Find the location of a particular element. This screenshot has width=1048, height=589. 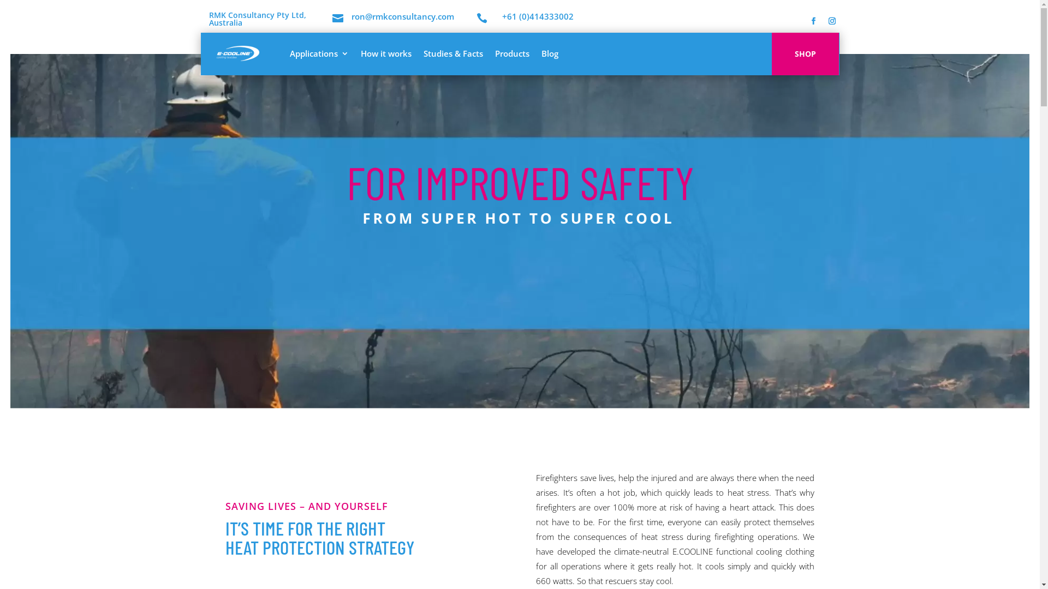

Products is located at coordinates (511, 53).